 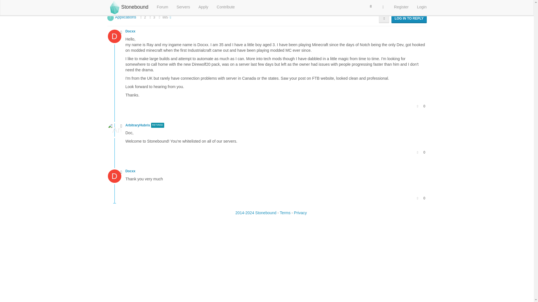 I want to click on Apply, so click(x=203, y=7).